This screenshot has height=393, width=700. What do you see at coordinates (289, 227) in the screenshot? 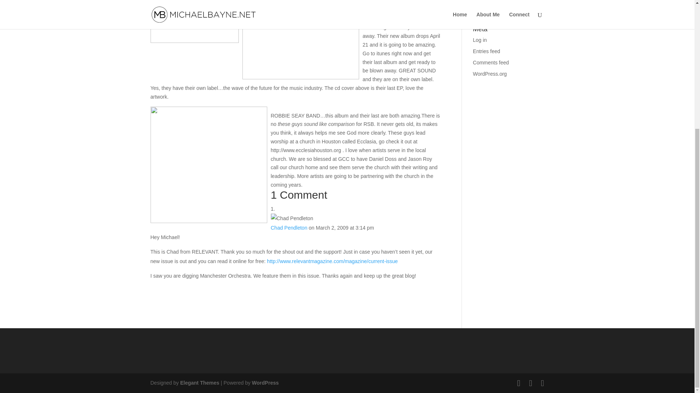
I see `Chad Pendleton` at bounding box center [289, 227].